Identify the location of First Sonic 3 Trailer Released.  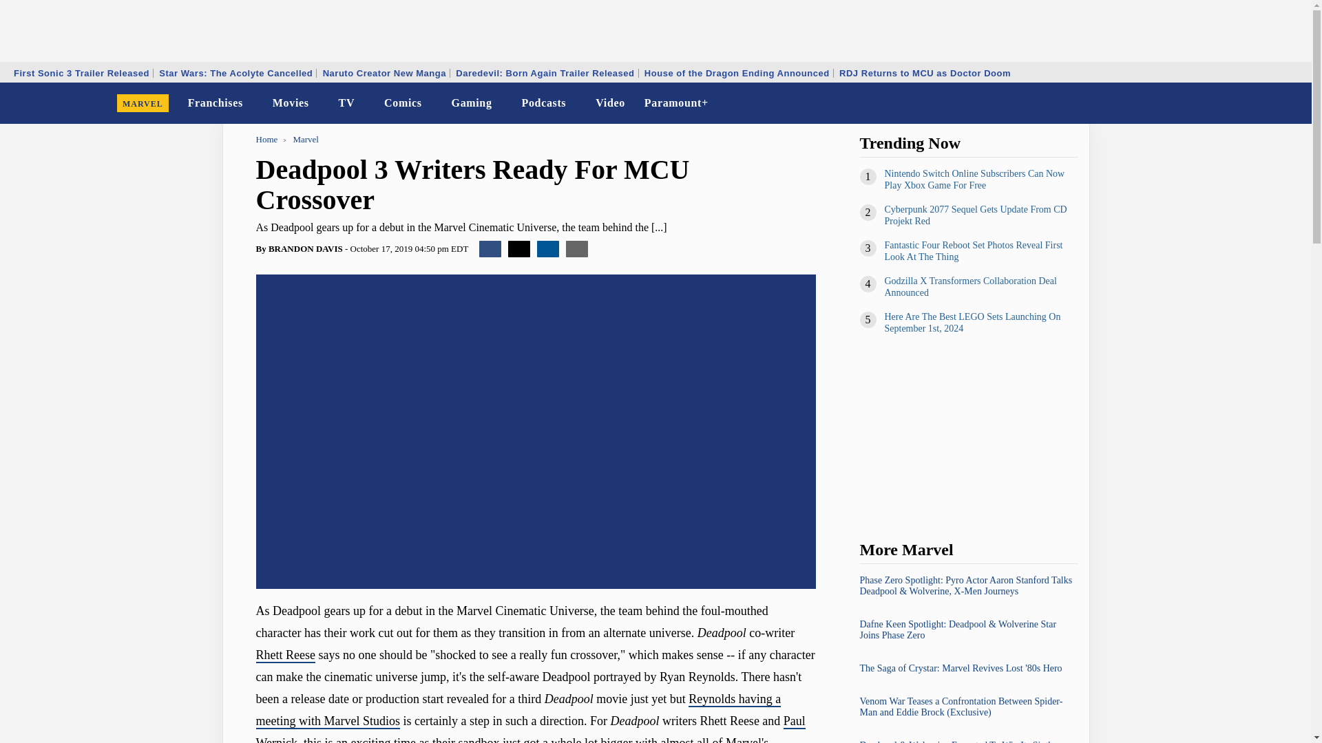
(81, 73).